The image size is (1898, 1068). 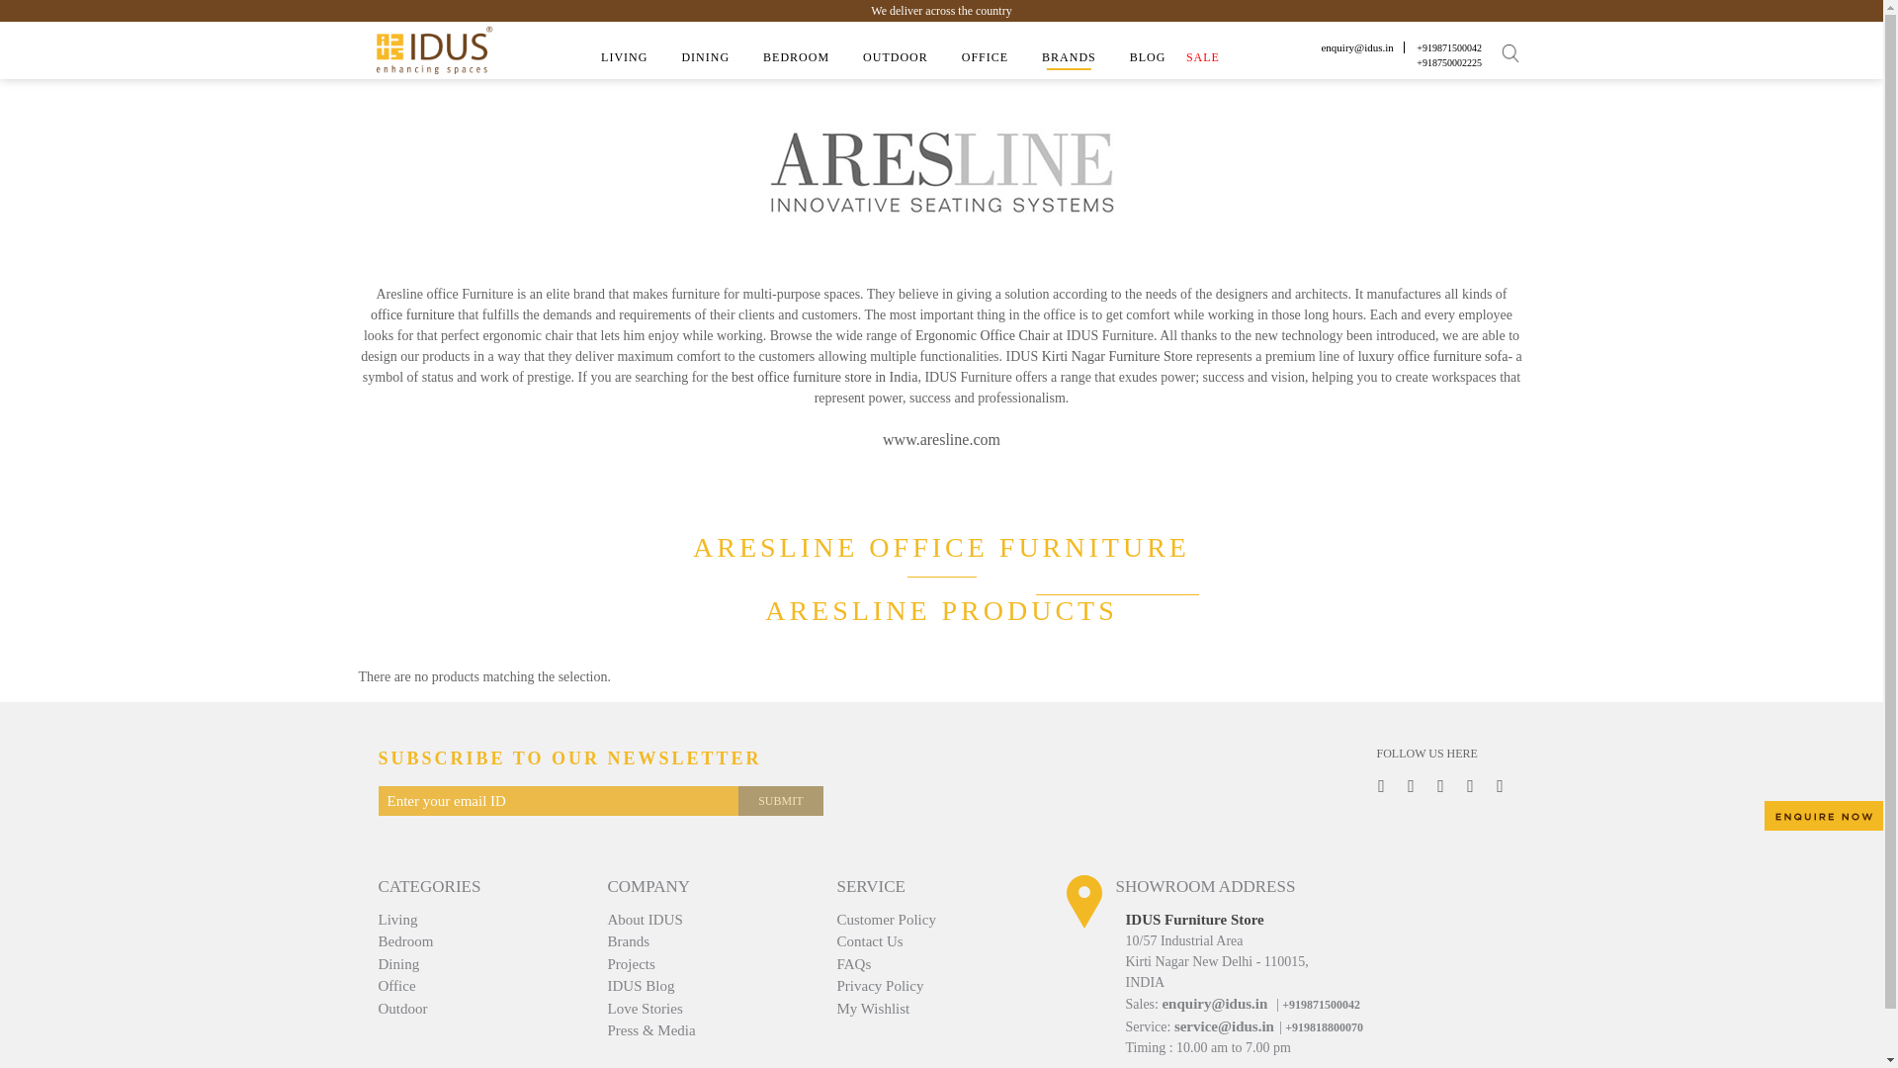 I want to click on OUTDOOR, so click(x=896, y=57).